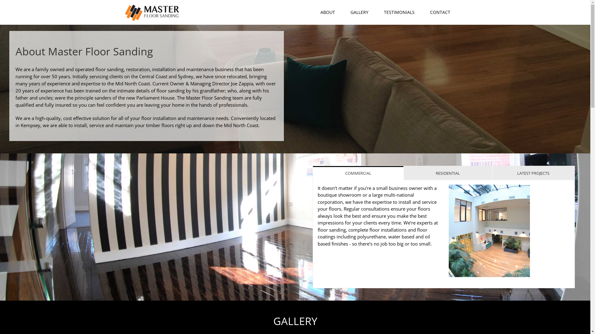  Describe the element at coordinates (359, 12) in the screenshot. I see `GALLERY` at that location.